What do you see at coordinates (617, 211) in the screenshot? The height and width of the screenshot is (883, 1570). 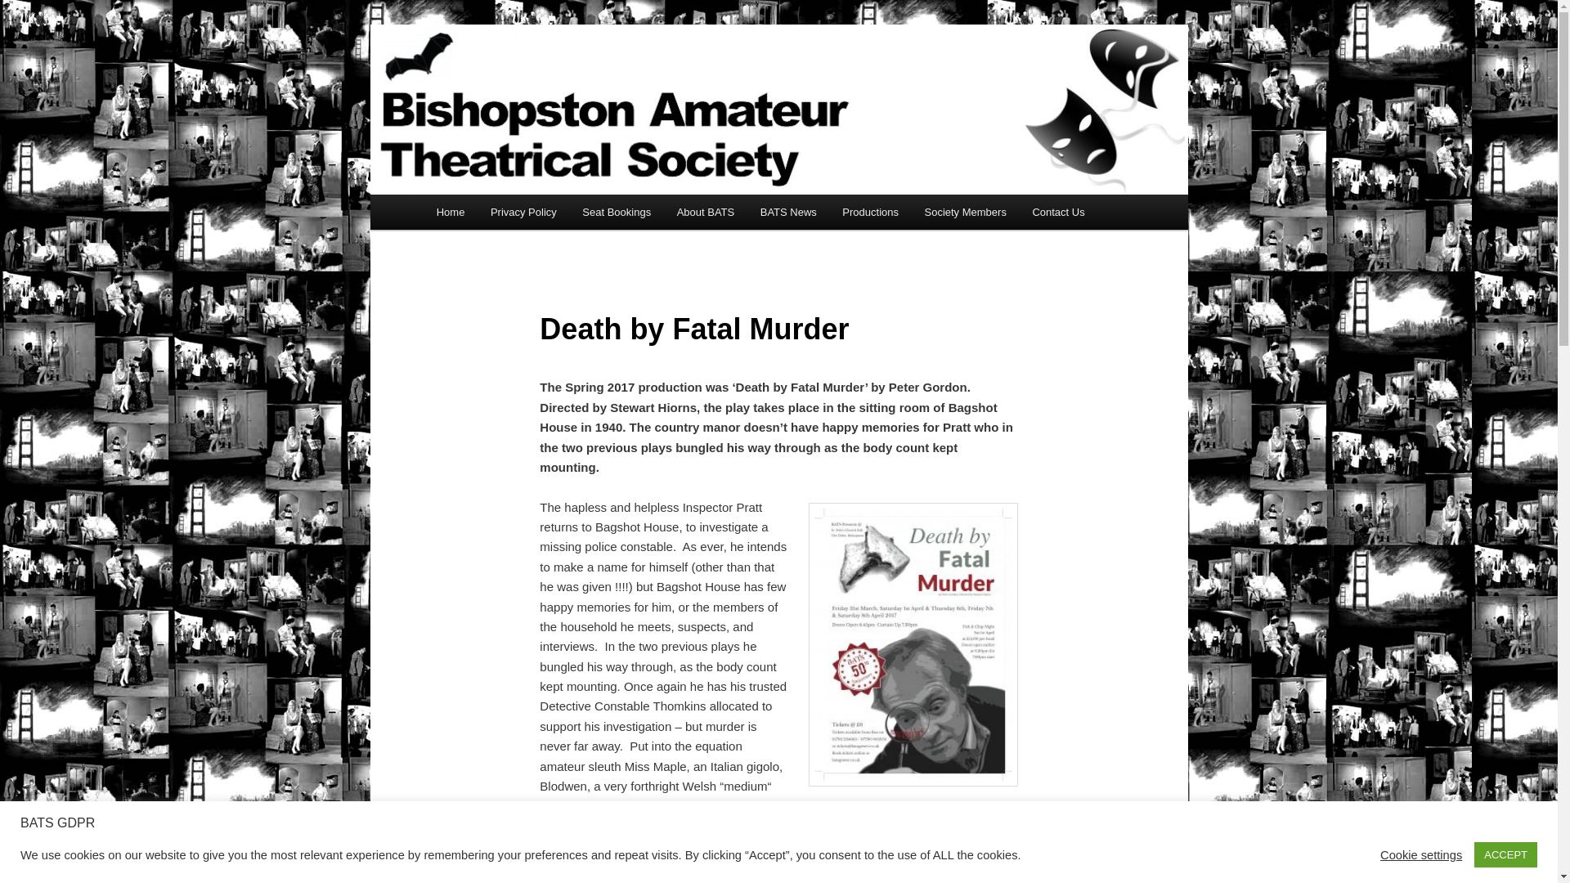 I see `Seat Bookings` at bounding box center [617, 211].